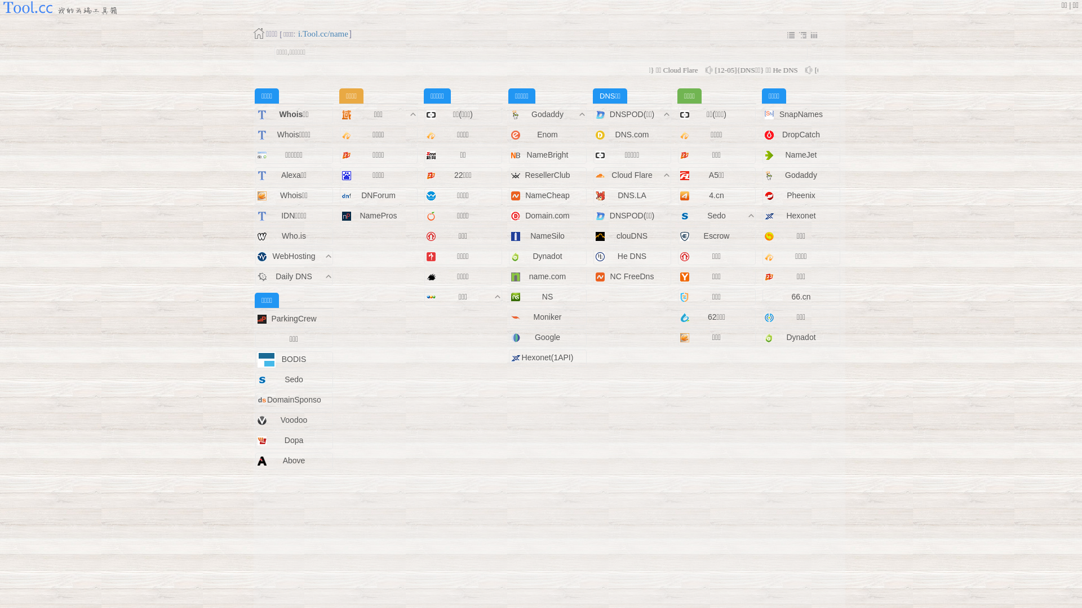  What do you see at coordinates (294, 379) in the screenshot?
I see `Sedo` at bounding box center [294, 379].